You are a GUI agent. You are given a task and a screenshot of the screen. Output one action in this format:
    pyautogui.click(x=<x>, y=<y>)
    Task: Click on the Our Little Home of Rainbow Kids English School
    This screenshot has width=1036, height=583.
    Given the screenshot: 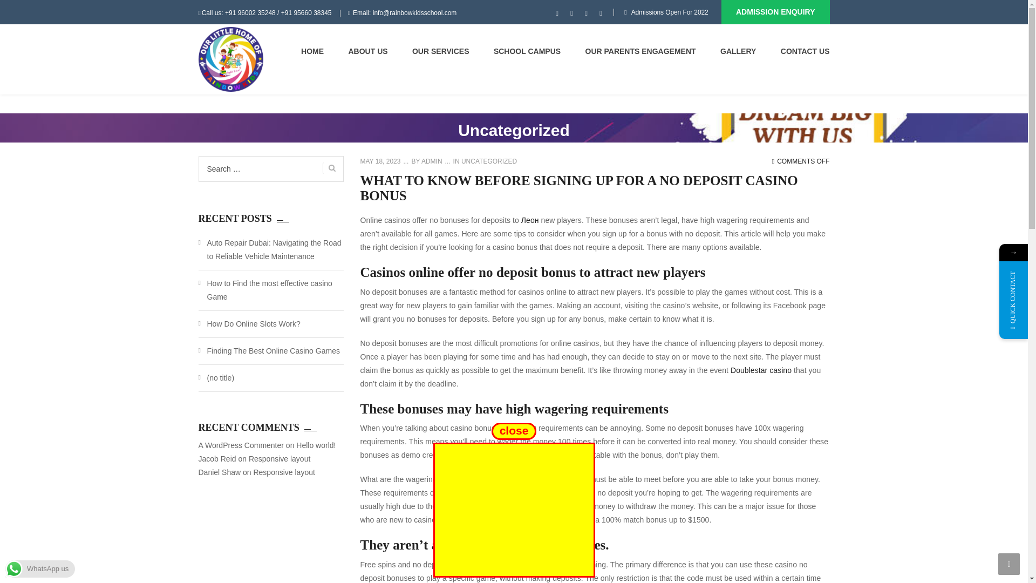 What is the action you would take?
    pyautogui.click(x=231, y=59)
    